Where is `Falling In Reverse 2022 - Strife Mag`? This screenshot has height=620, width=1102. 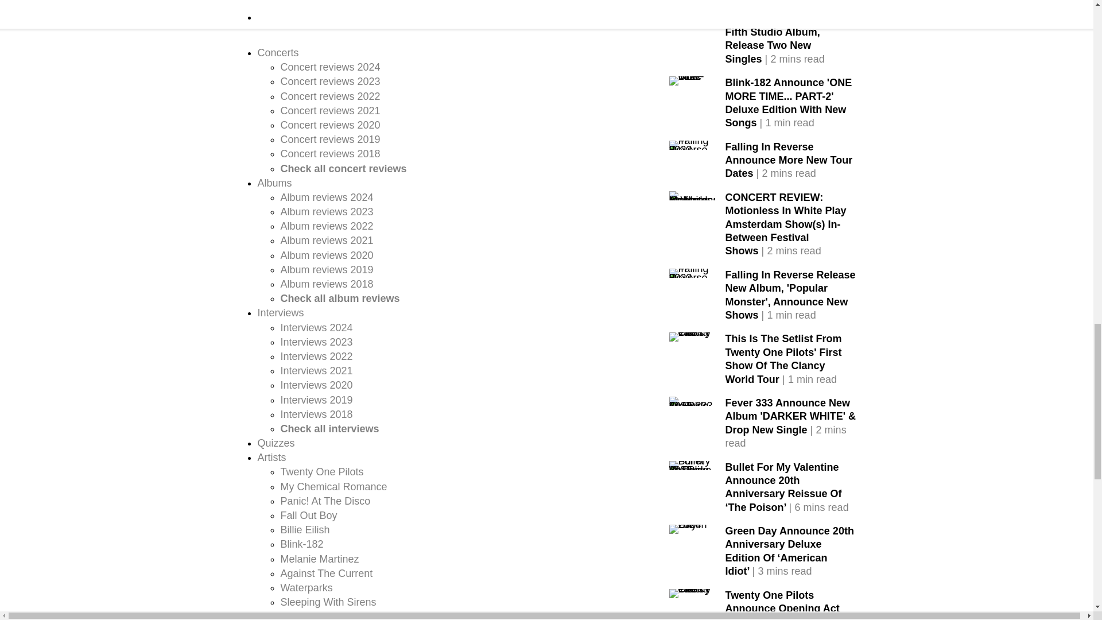 Falling In Reverse 2022 - Strife Mag is located at coordinates (692, 145).